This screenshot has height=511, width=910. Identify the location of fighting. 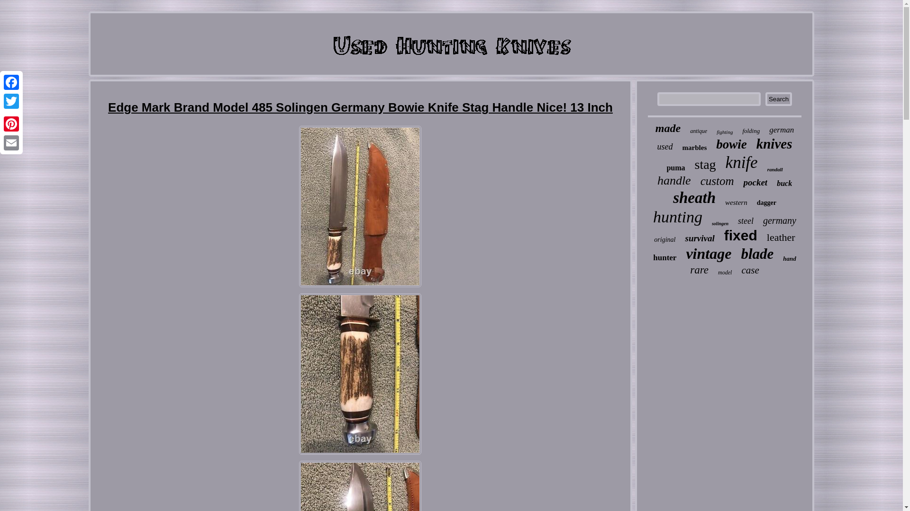
(724, 132).